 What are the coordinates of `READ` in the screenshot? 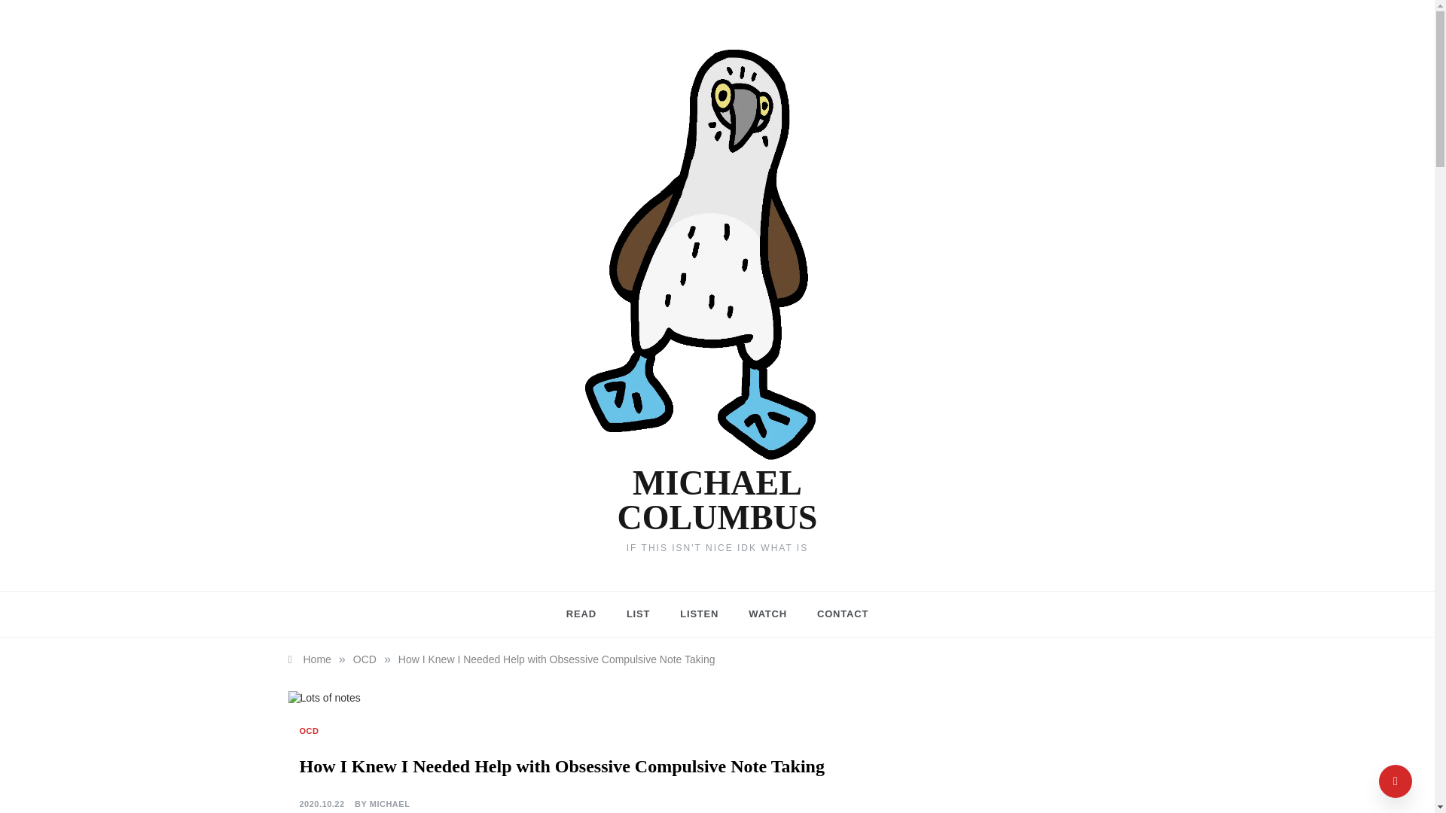 It's located at (589, 614).